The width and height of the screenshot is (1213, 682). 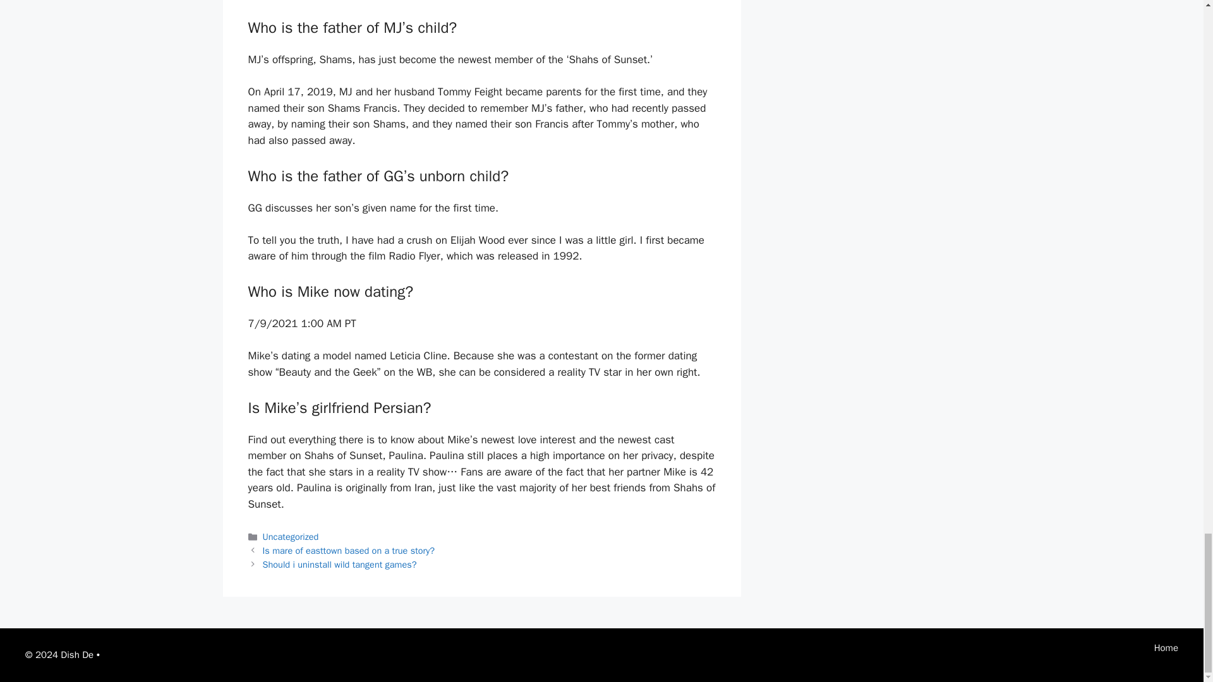 I want to click on Uncategorized, so click(x=291, y=537).